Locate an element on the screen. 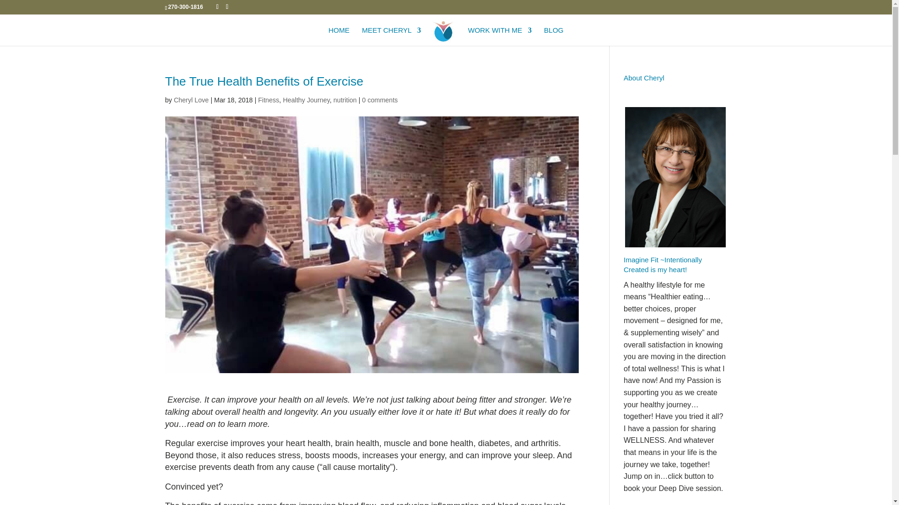 The height and width of the screenshot is (505, 899). nutrition is located at coordinates (345, 100).